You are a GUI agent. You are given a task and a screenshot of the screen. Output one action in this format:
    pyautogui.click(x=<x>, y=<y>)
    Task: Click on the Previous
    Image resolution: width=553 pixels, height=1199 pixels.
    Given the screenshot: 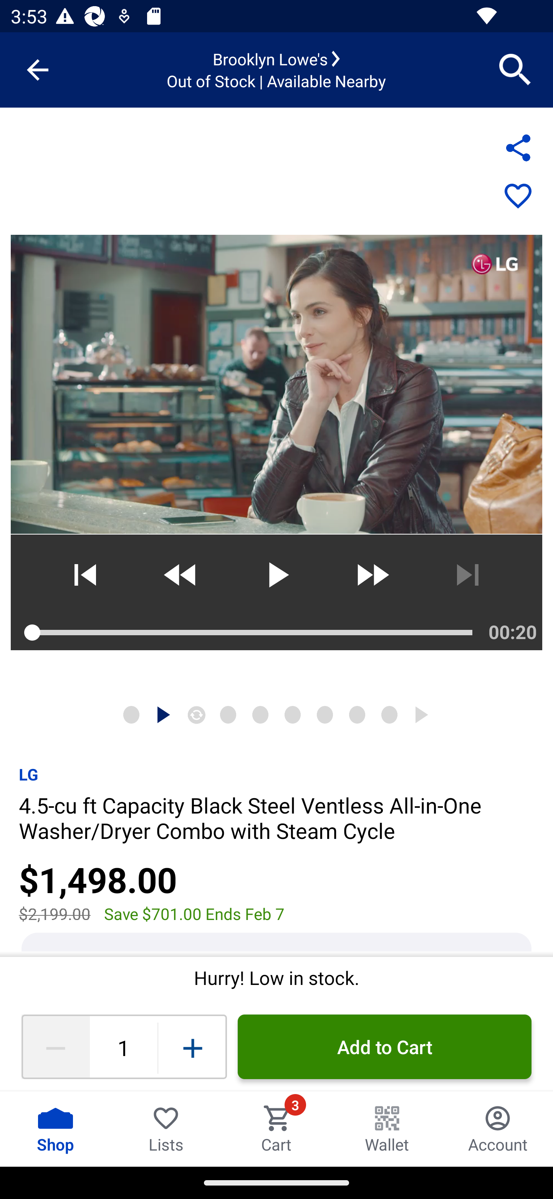 What is the action you would take?
    pyautogui.click(x=84, y=575)
    